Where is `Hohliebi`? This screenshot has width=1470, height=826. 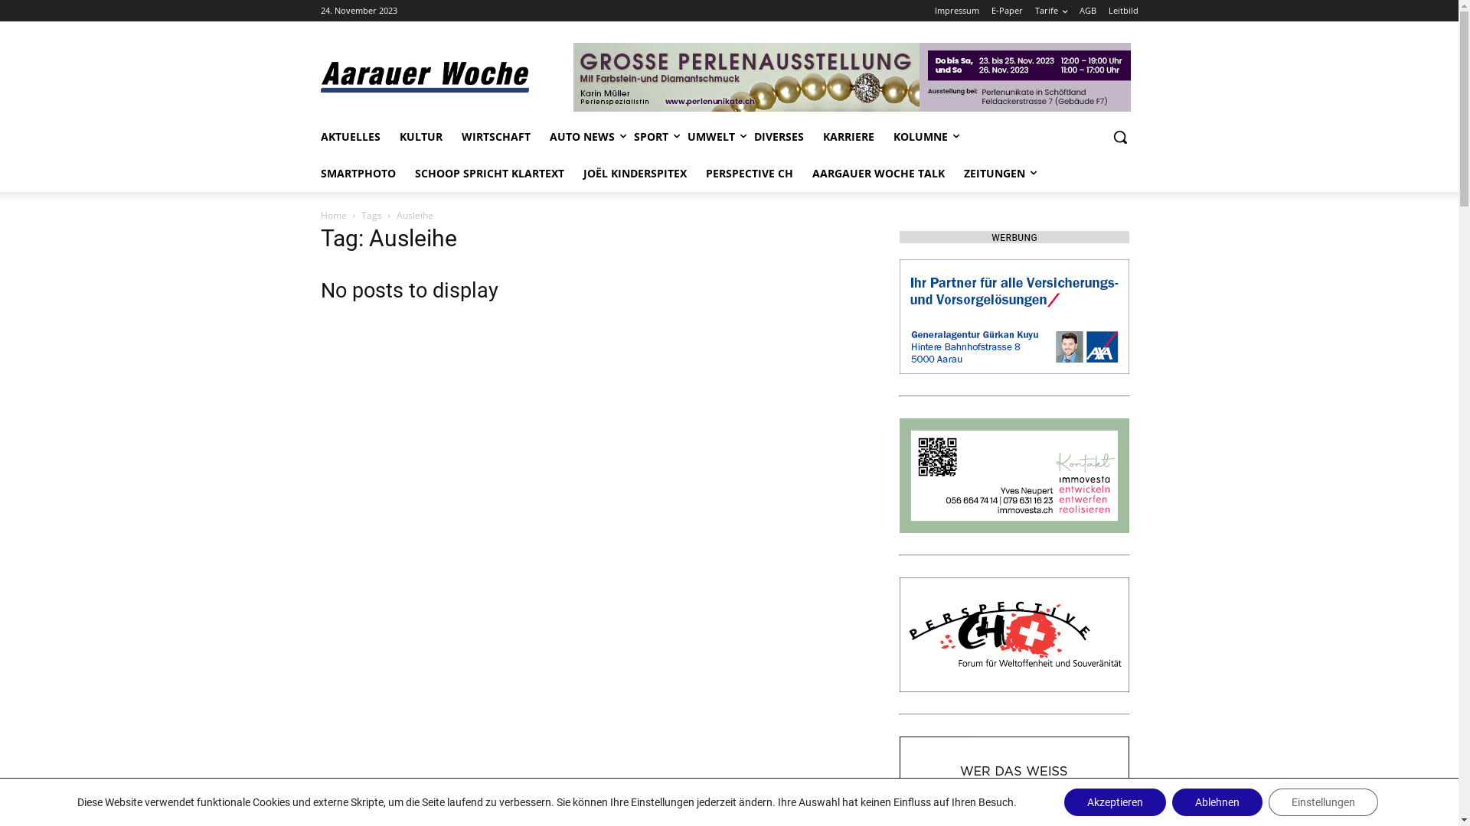
Hohliebi is located at coordinates (1014, 476).